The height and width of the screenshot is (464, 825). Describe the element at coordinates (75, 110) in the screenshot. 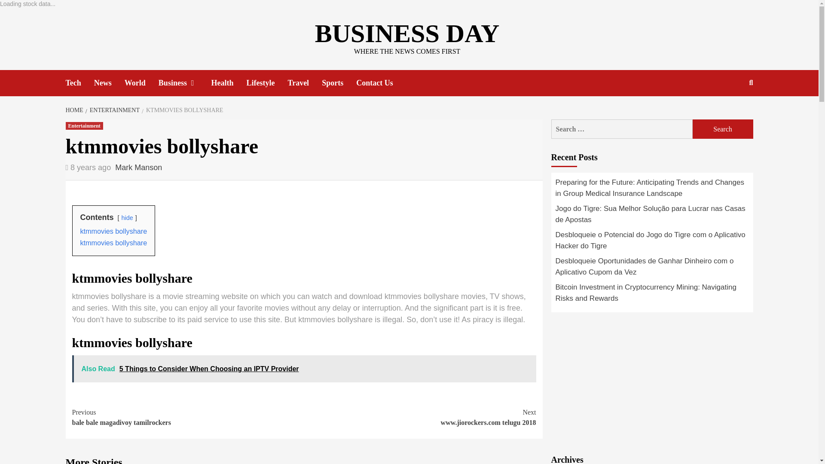

I see `HOME` at that location.